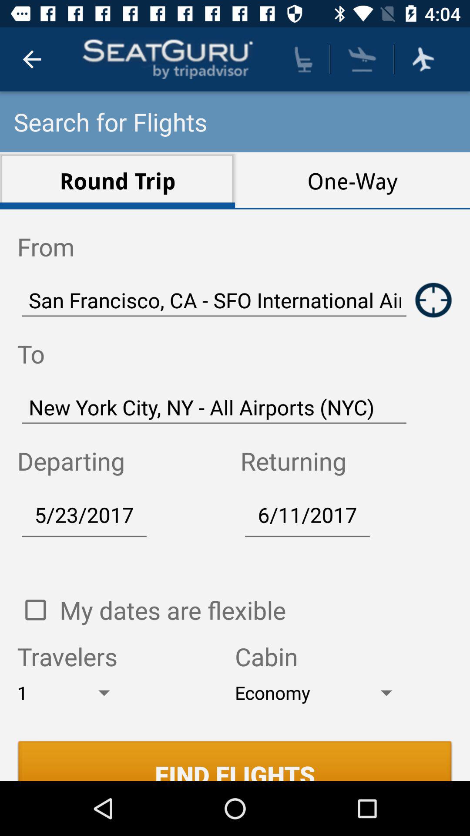 The height and width of the screenshot is (836, 470). What do you see at coordinates (423, 59) in the screenshot?
I see `flight 's available` at bounding box center [423, 59].